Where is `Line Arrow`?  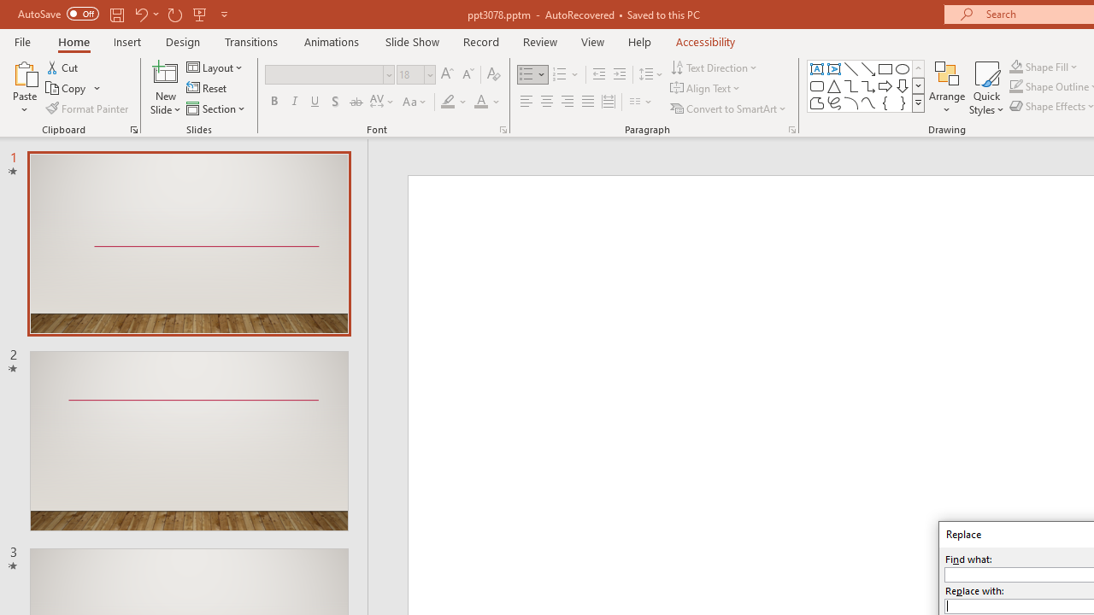 Line Arrow is located at coordinates (868, 68).